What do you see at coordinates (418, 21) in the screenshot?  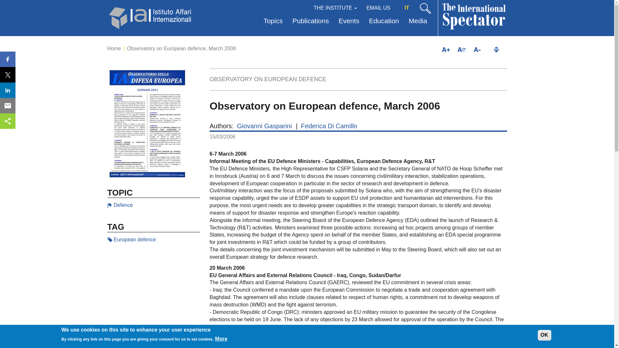 I see `Media` at bounding box center [418, 21].